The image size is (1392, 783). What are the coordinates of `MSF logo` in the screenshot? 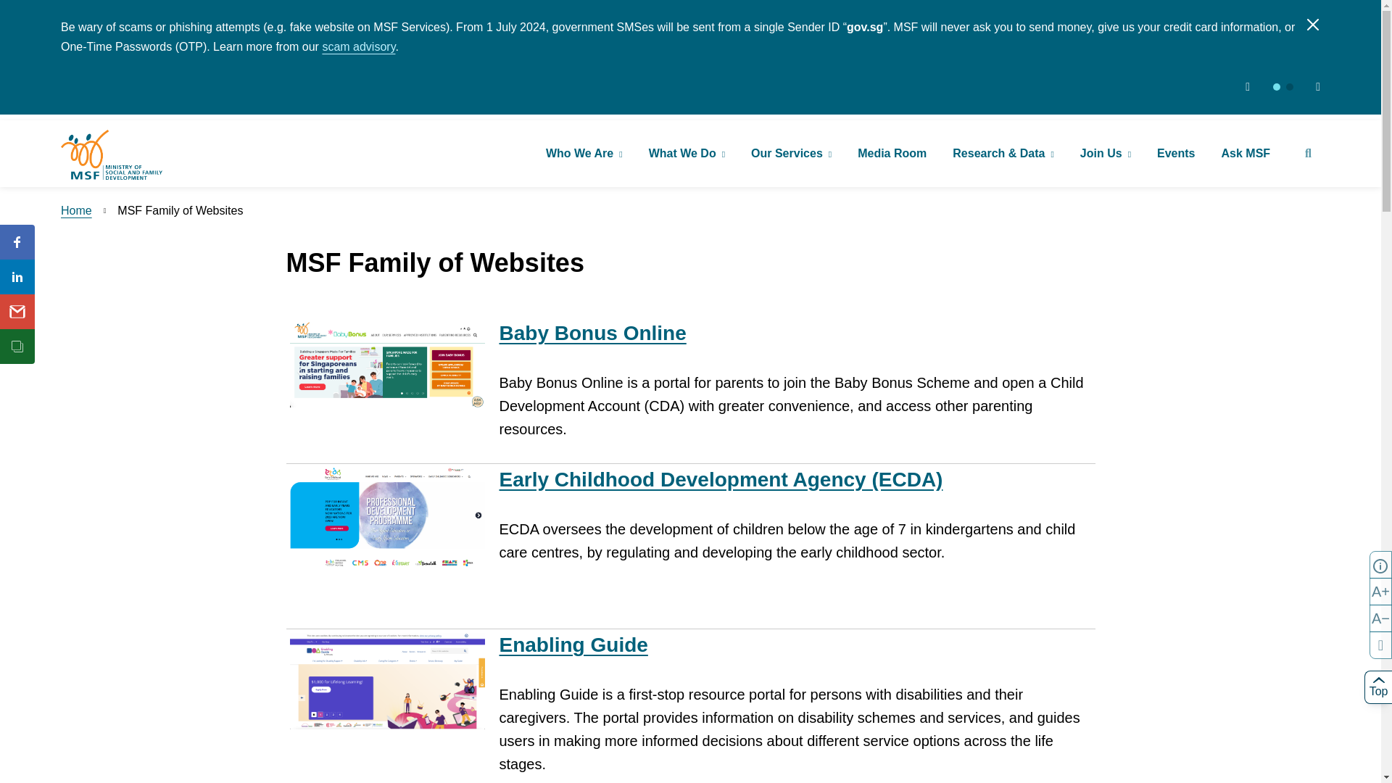 It's located at (112, 155).